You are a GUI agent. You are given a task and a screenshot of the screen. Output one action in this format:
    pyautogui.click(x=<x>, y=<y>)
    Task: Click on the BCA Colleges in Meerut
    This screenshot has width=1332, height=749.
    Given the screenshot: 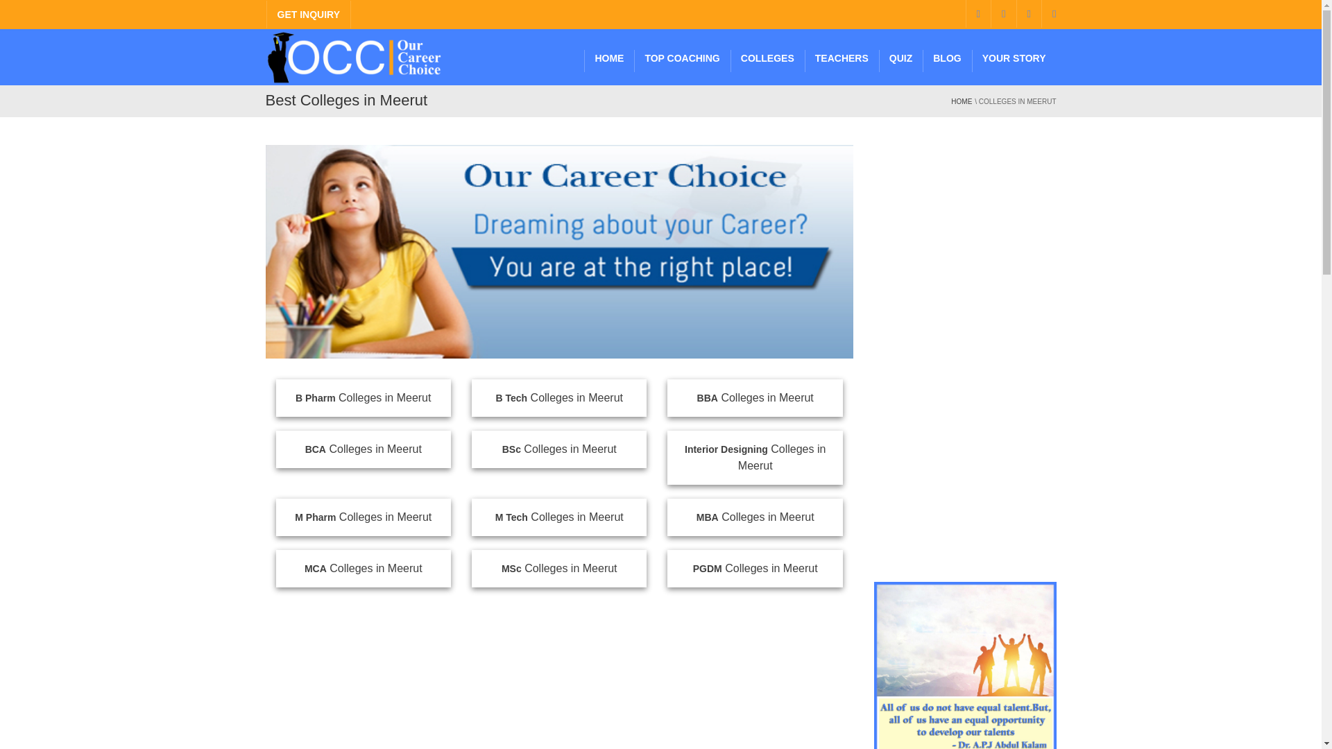 What is the action you would take?
    pyautogui.click(x=364, y=449)
    